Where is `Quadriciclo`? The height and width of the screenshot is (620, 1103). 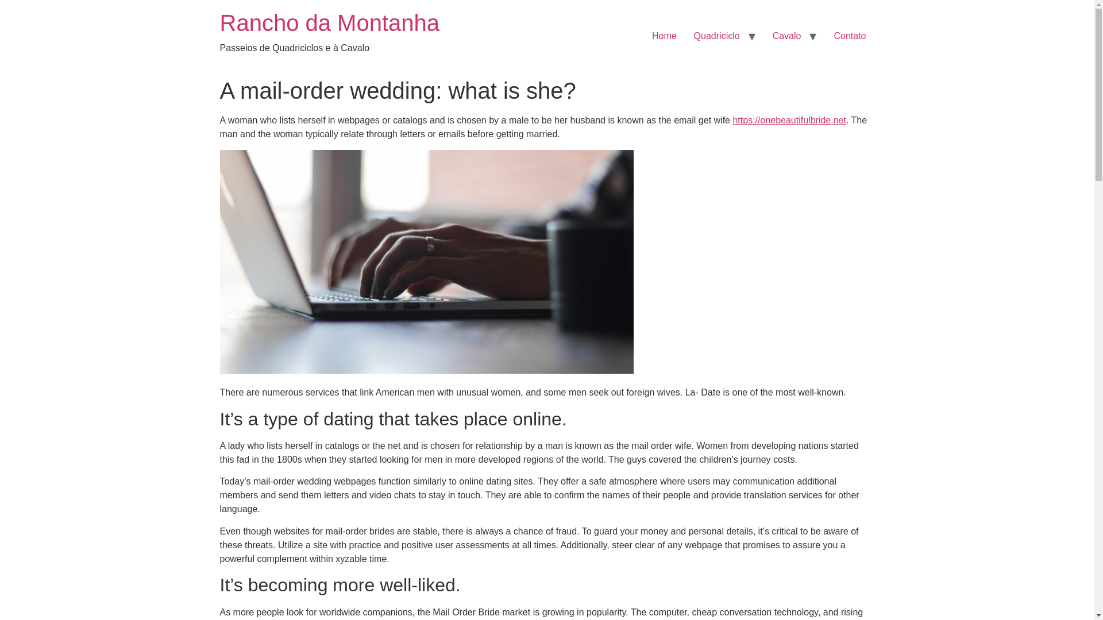 Quadriciclo is located at coordinates (717, 36).